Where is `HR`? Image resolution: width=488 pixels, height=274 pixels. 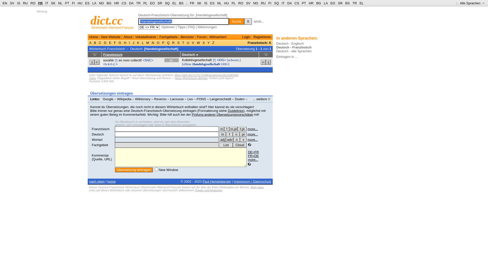
HR is located at coordinates (116, 3).